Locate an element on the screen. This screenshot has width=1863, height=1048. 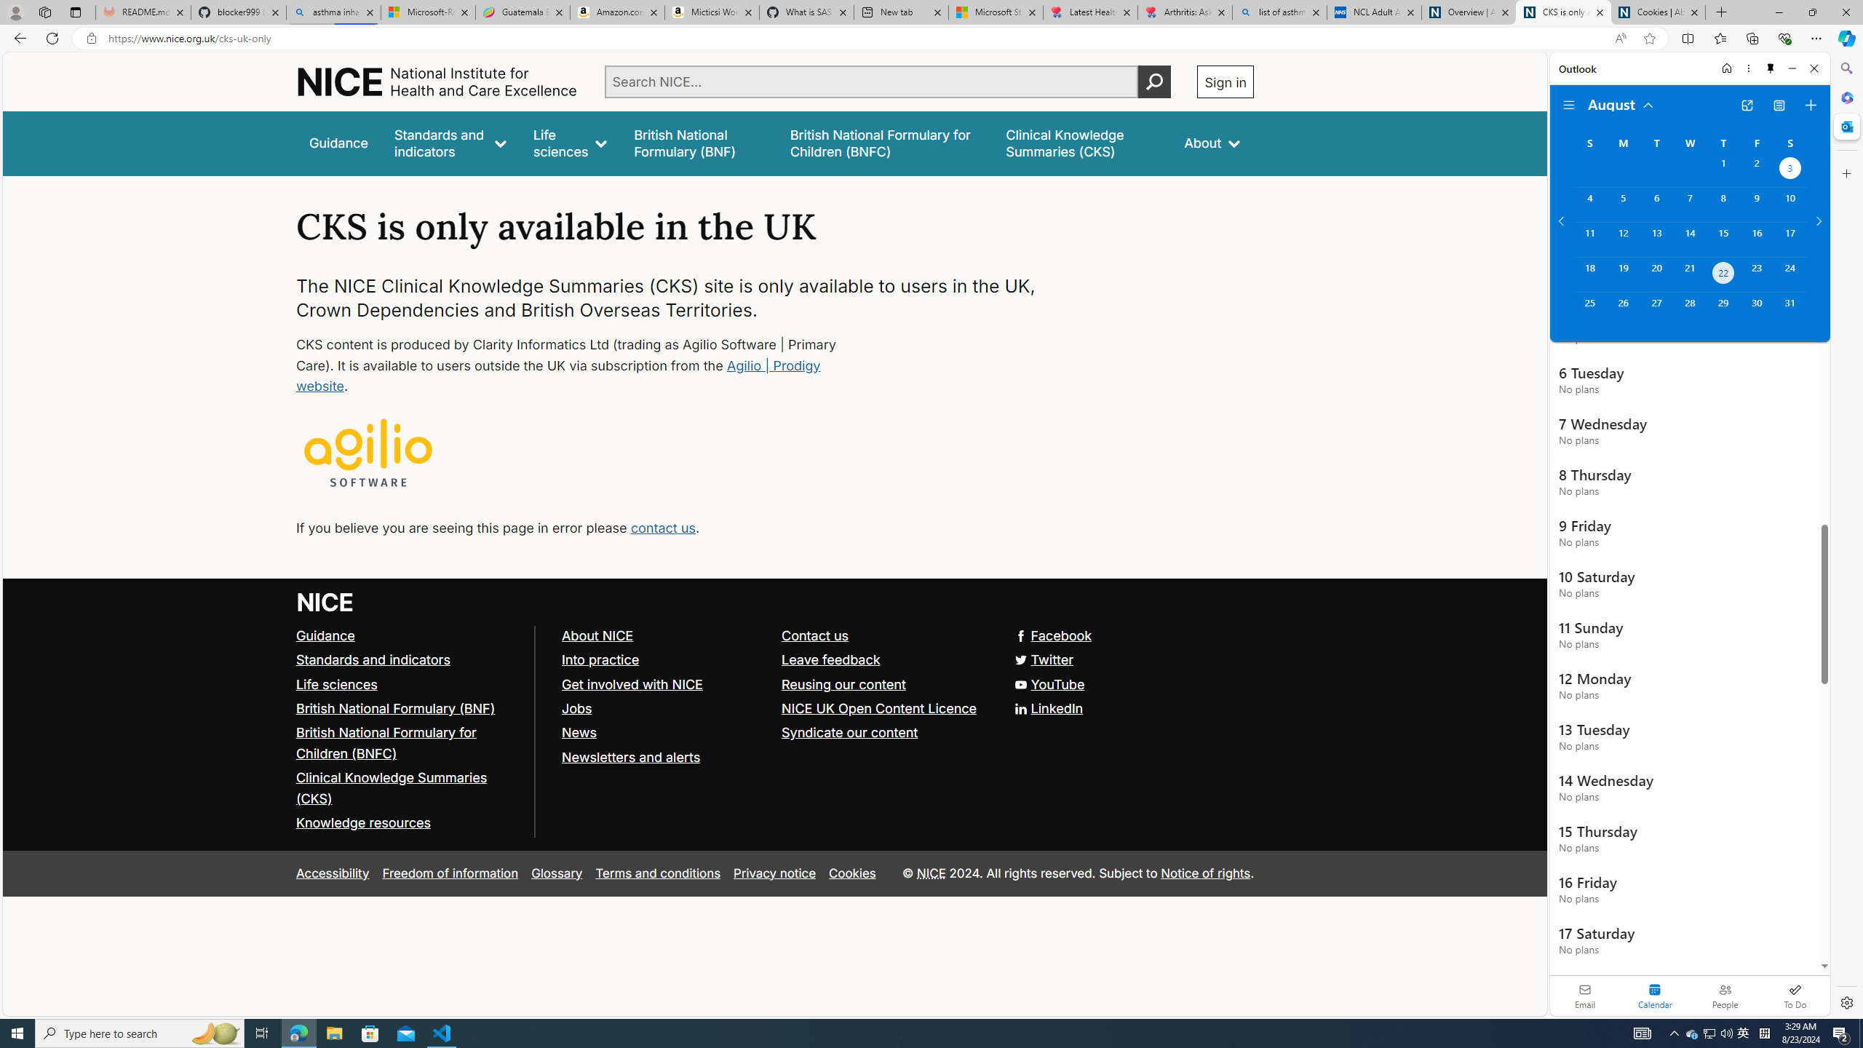
Cookies | About | NICE is located at coordinates (1658, 12).